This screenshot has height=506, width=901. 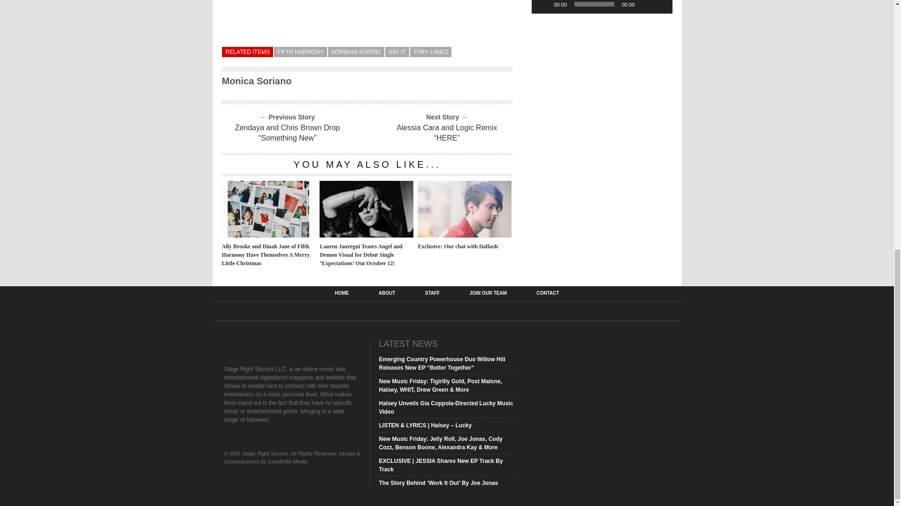 I want to click on Exclusive: Our chat with DallasK, so click(x=465, y=234).